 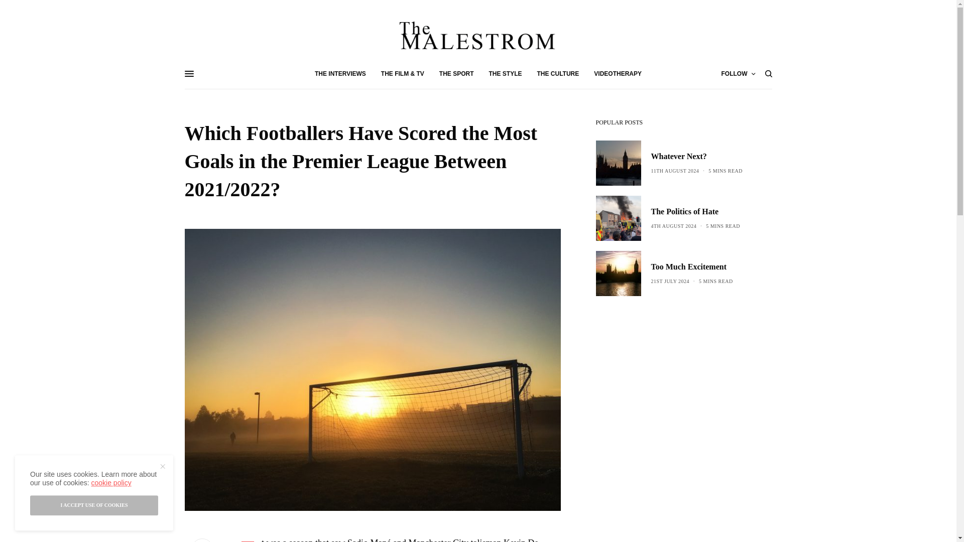 I want to click on THE INTERVIEWS, so click(x=340, y=73).